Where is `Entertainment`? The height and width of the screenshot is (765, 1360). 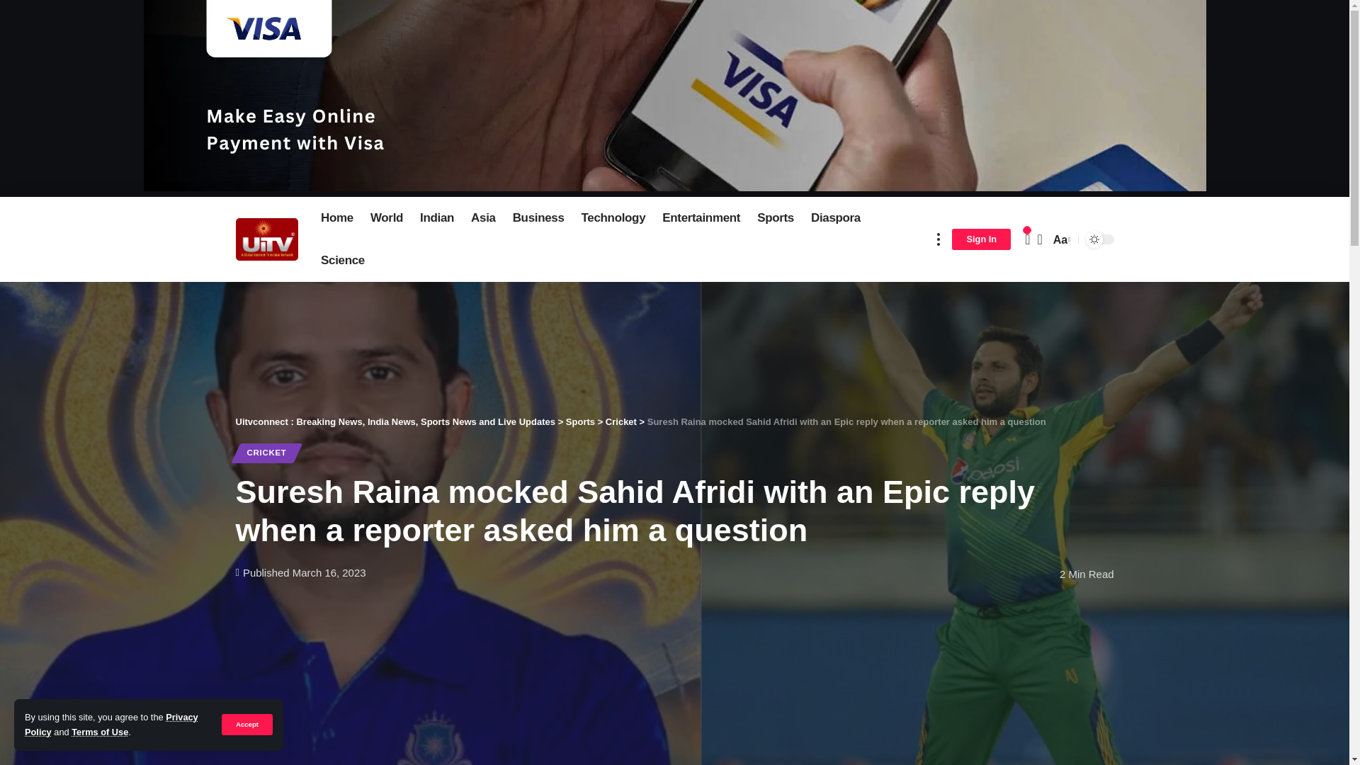
Entertainment is located at coordinates (701, 218).